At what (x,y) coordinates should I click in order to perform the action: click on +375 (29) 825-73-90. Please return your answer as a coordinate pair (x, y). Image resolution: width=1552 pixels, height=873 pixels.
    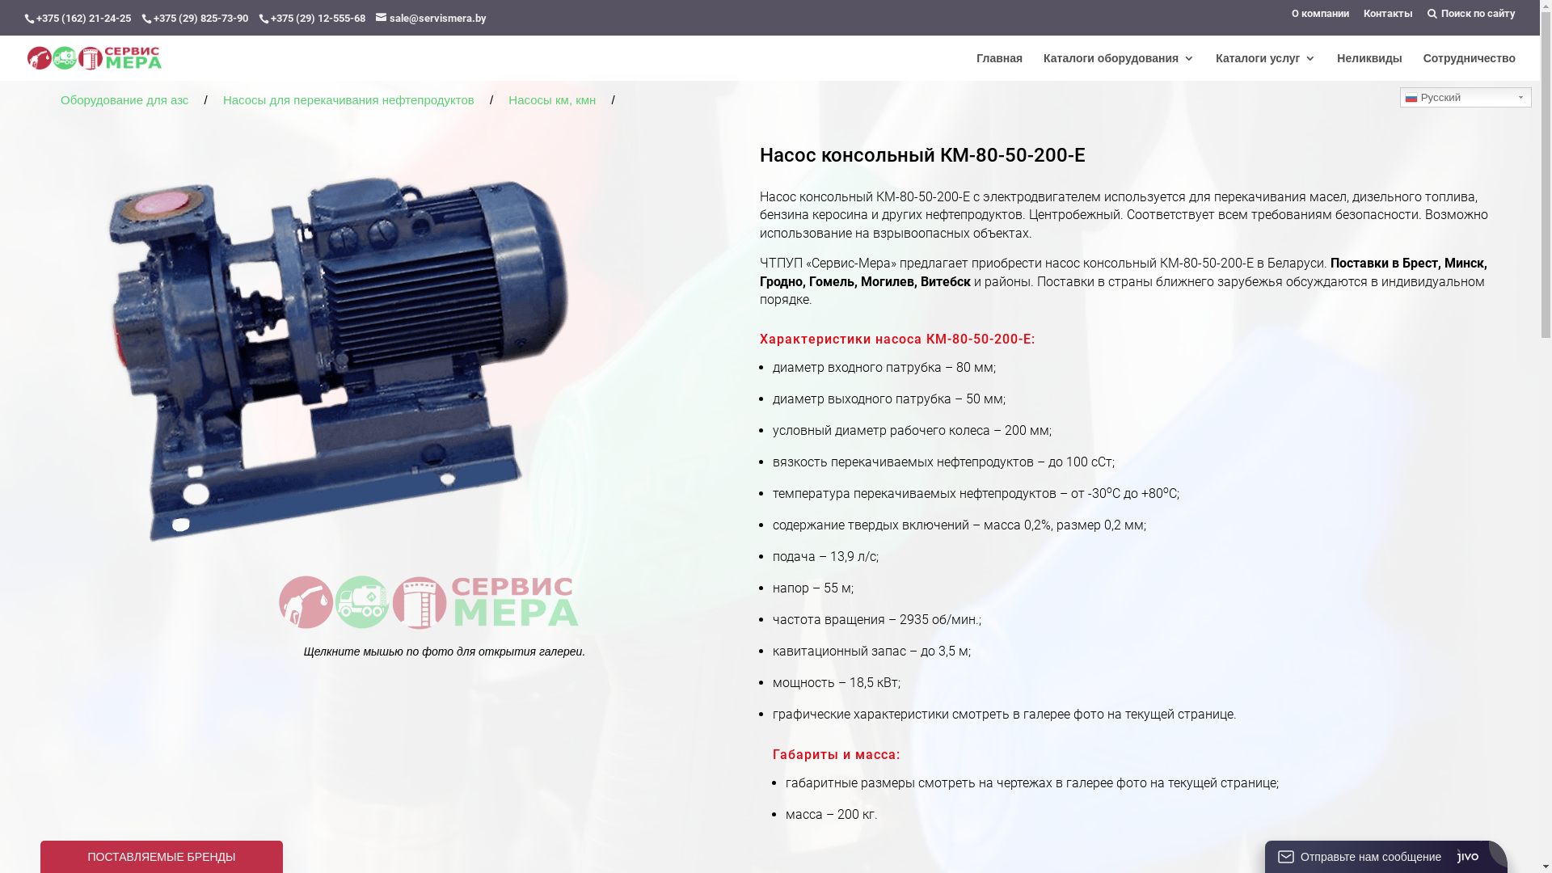
    Looking at the image, I should click on (200, 18).